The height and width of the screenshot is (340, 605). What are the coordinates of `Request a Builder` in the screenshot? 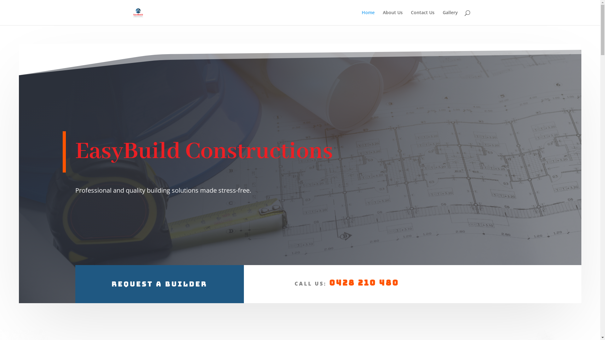 It's located at (159, 284).